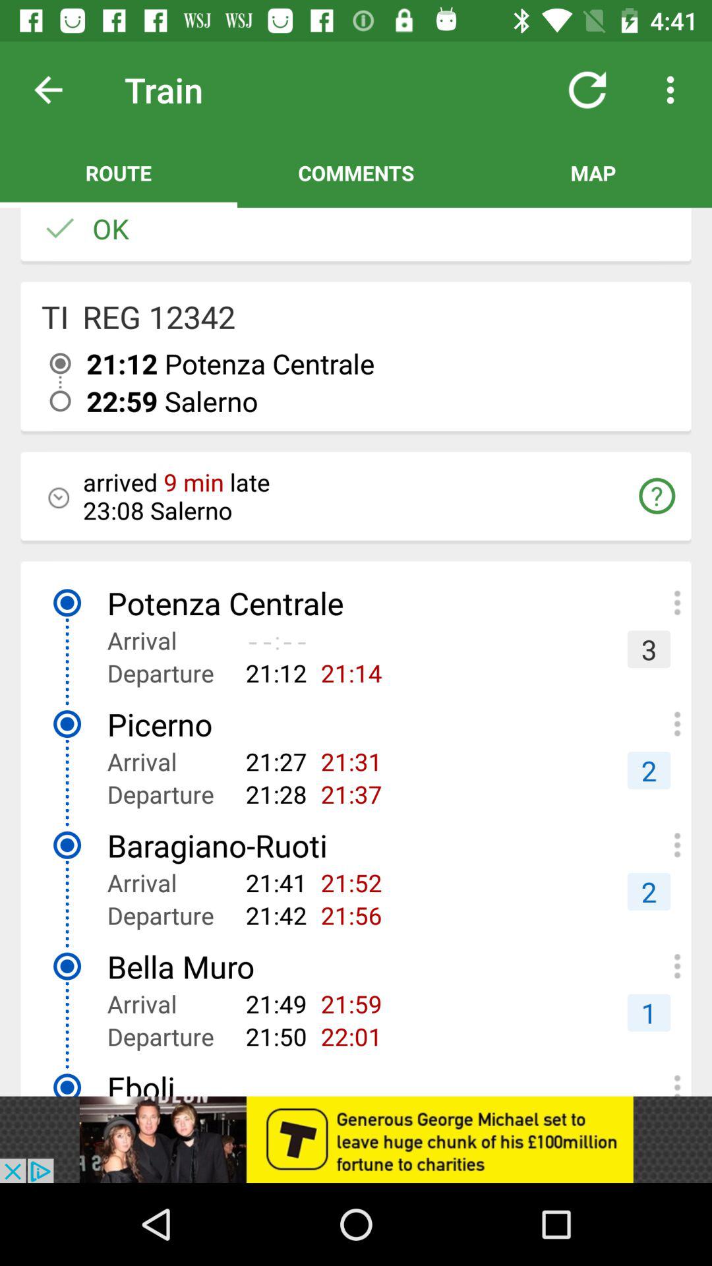  I want to click on backward, so click(59, 90).